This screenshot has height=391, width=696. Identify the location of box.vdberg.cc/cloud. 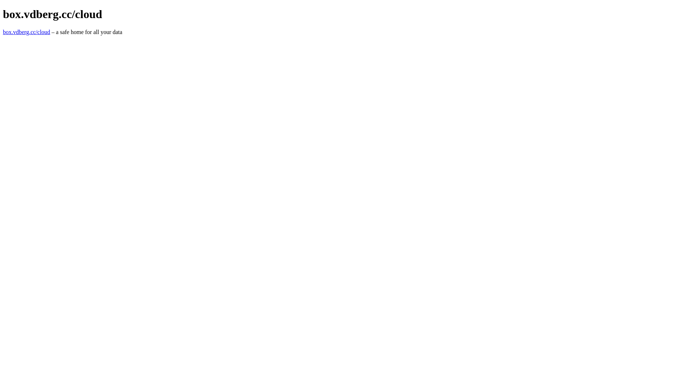
(26, 32).